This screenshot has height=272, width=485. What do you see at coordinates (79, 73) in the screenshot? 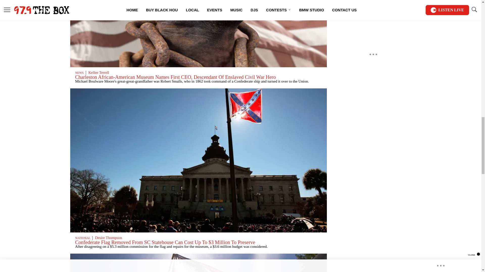
I see `NEWS` at bounding box center [79, 73].